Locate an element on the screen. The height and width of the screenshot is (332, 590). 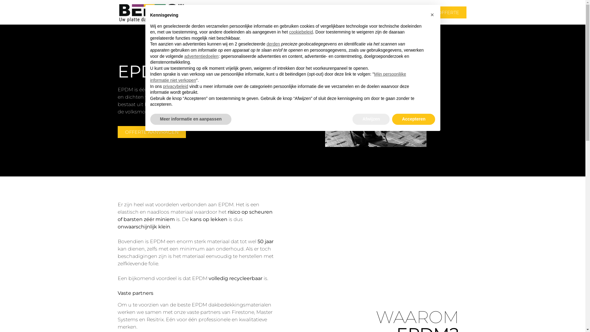
CONTACT is located at coordinates (402, 12).